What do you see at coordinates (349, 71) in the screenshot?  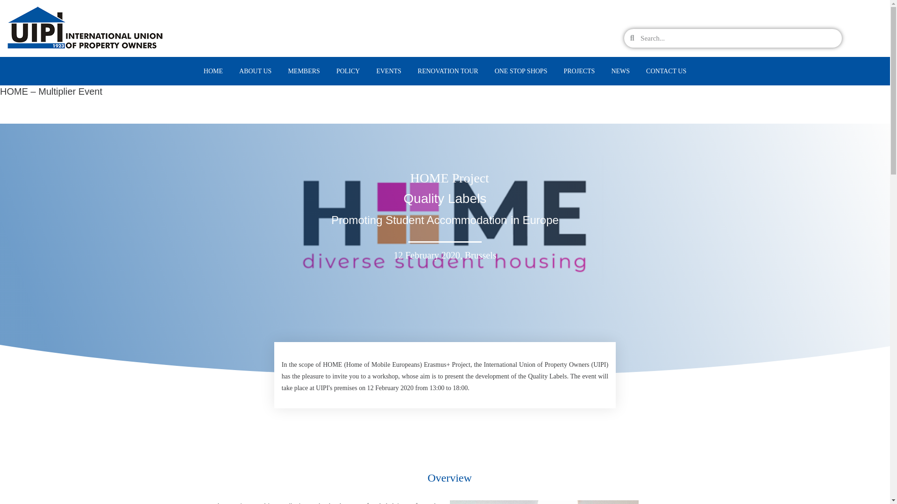 I see `POLICY` at bounding box center [349, 71].